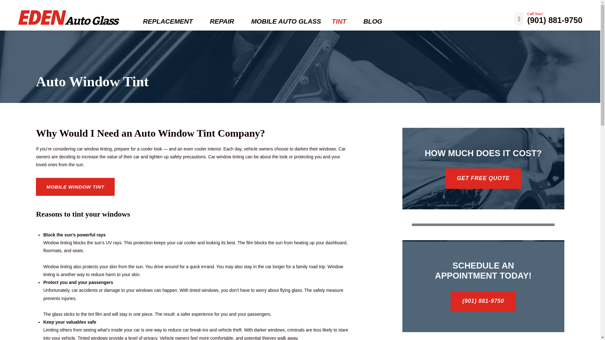 This screenshot has width=605, height=340. I want to click on TINT, so click(342, 21).